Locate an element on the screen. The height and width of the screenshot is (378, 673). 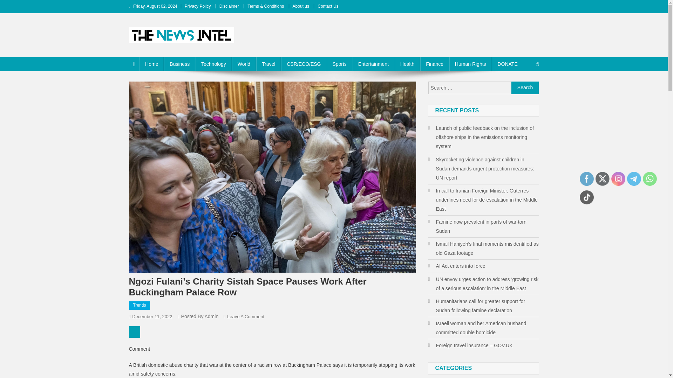
December 11, 2022 is located at coordinates (152, 316).